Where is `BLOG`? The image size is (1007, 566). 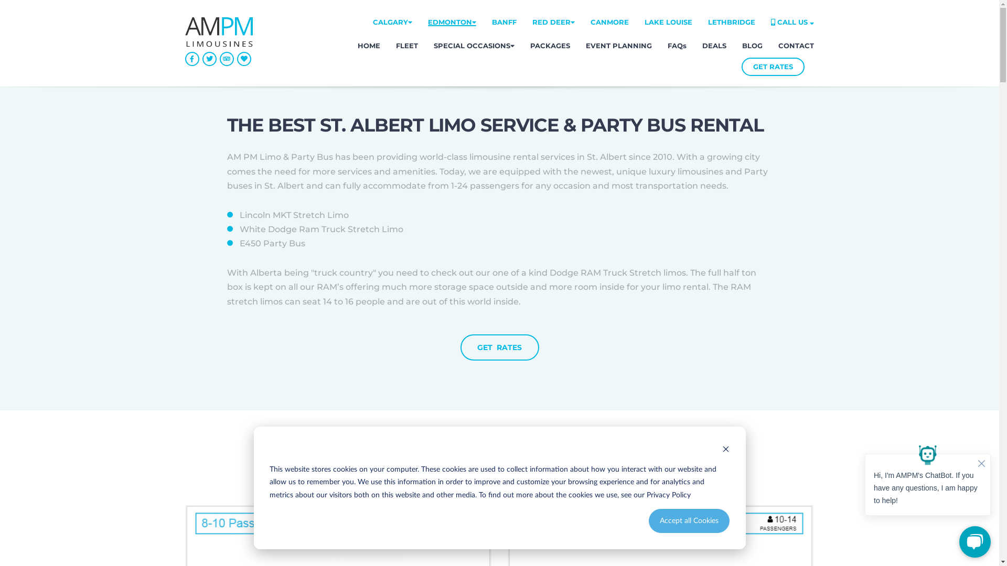
BLOG is located at coordinates (752, 46).